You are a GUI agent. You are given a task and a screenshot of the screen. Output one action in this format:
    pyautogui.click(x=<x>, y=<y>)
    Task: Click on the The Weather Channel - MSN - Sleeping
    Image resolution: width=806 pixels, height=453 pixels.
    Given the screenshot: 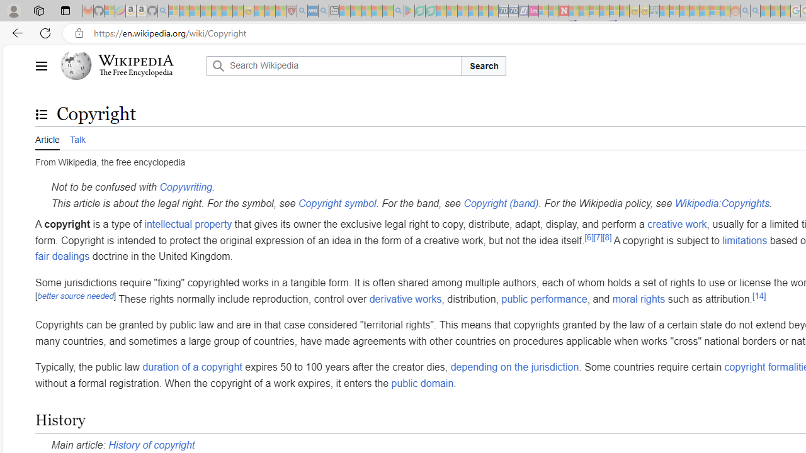 What is the action you would take?
    pyautogui.click(x=195, y=11)
    